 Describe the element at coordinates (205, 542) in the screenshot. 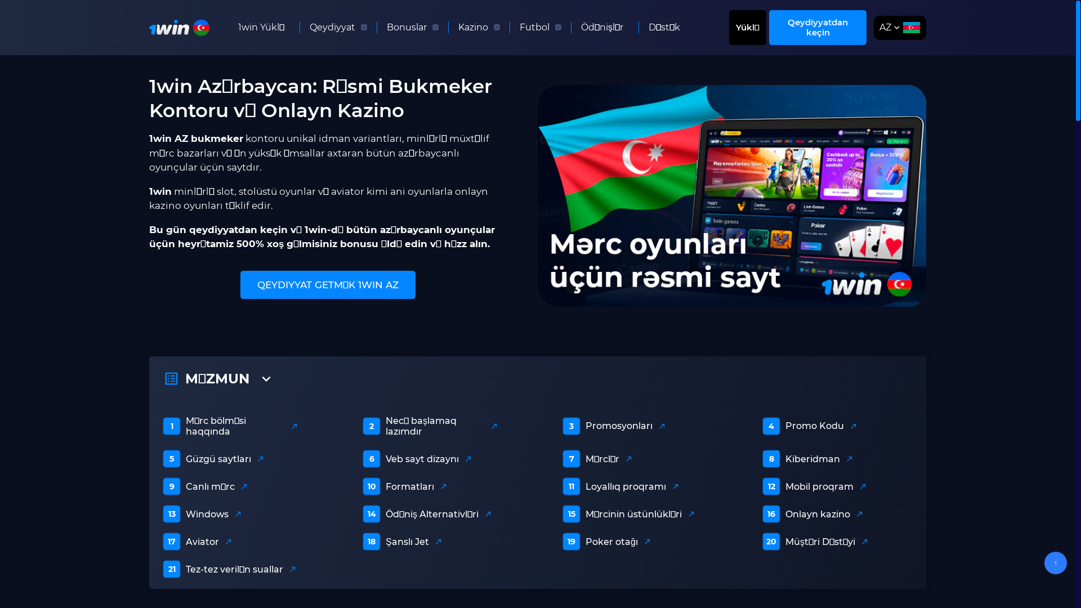

I see `Aviator` at that location.